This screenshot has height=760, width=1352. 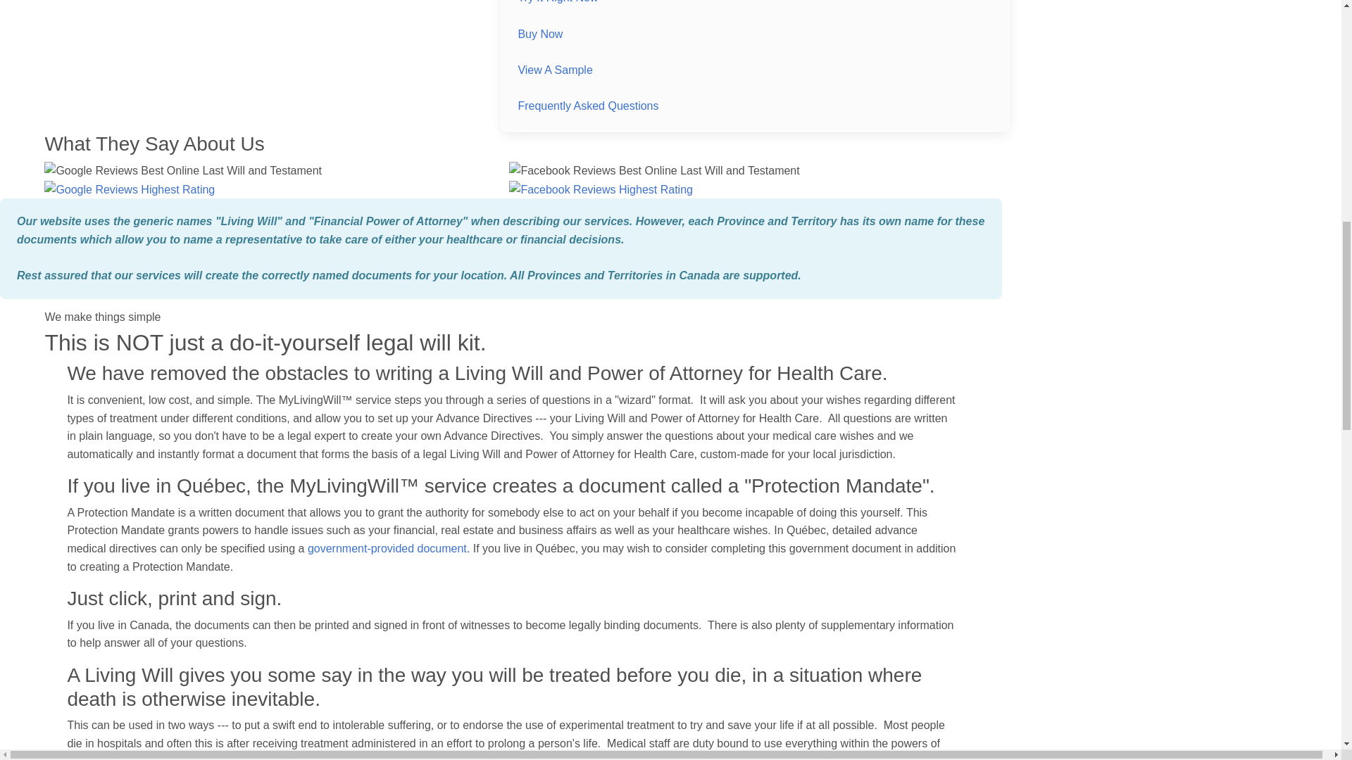 I want to click on government-provided document, so click(x=387, y=549).